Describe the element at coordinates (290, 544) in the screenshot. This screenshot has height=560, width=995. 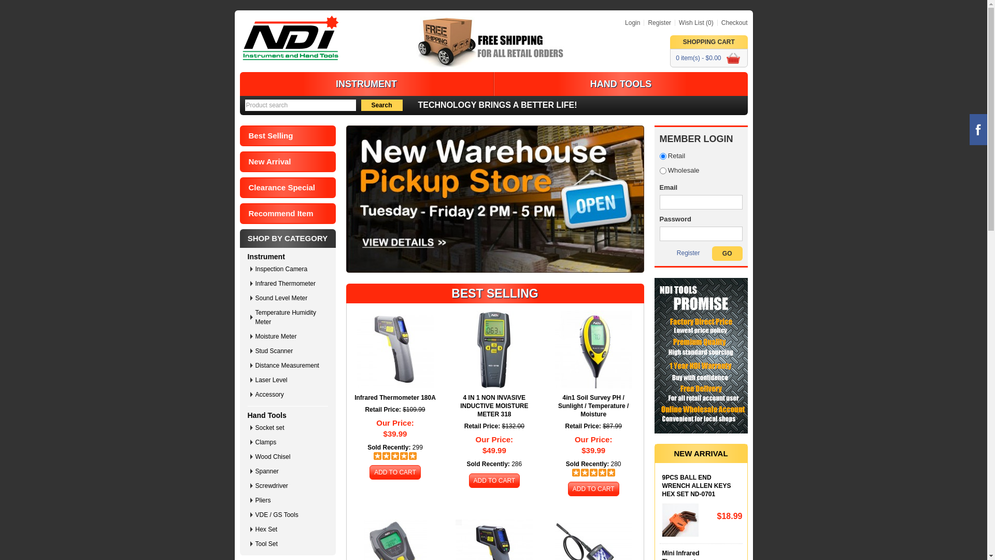
I see `Tool Set` at that location.